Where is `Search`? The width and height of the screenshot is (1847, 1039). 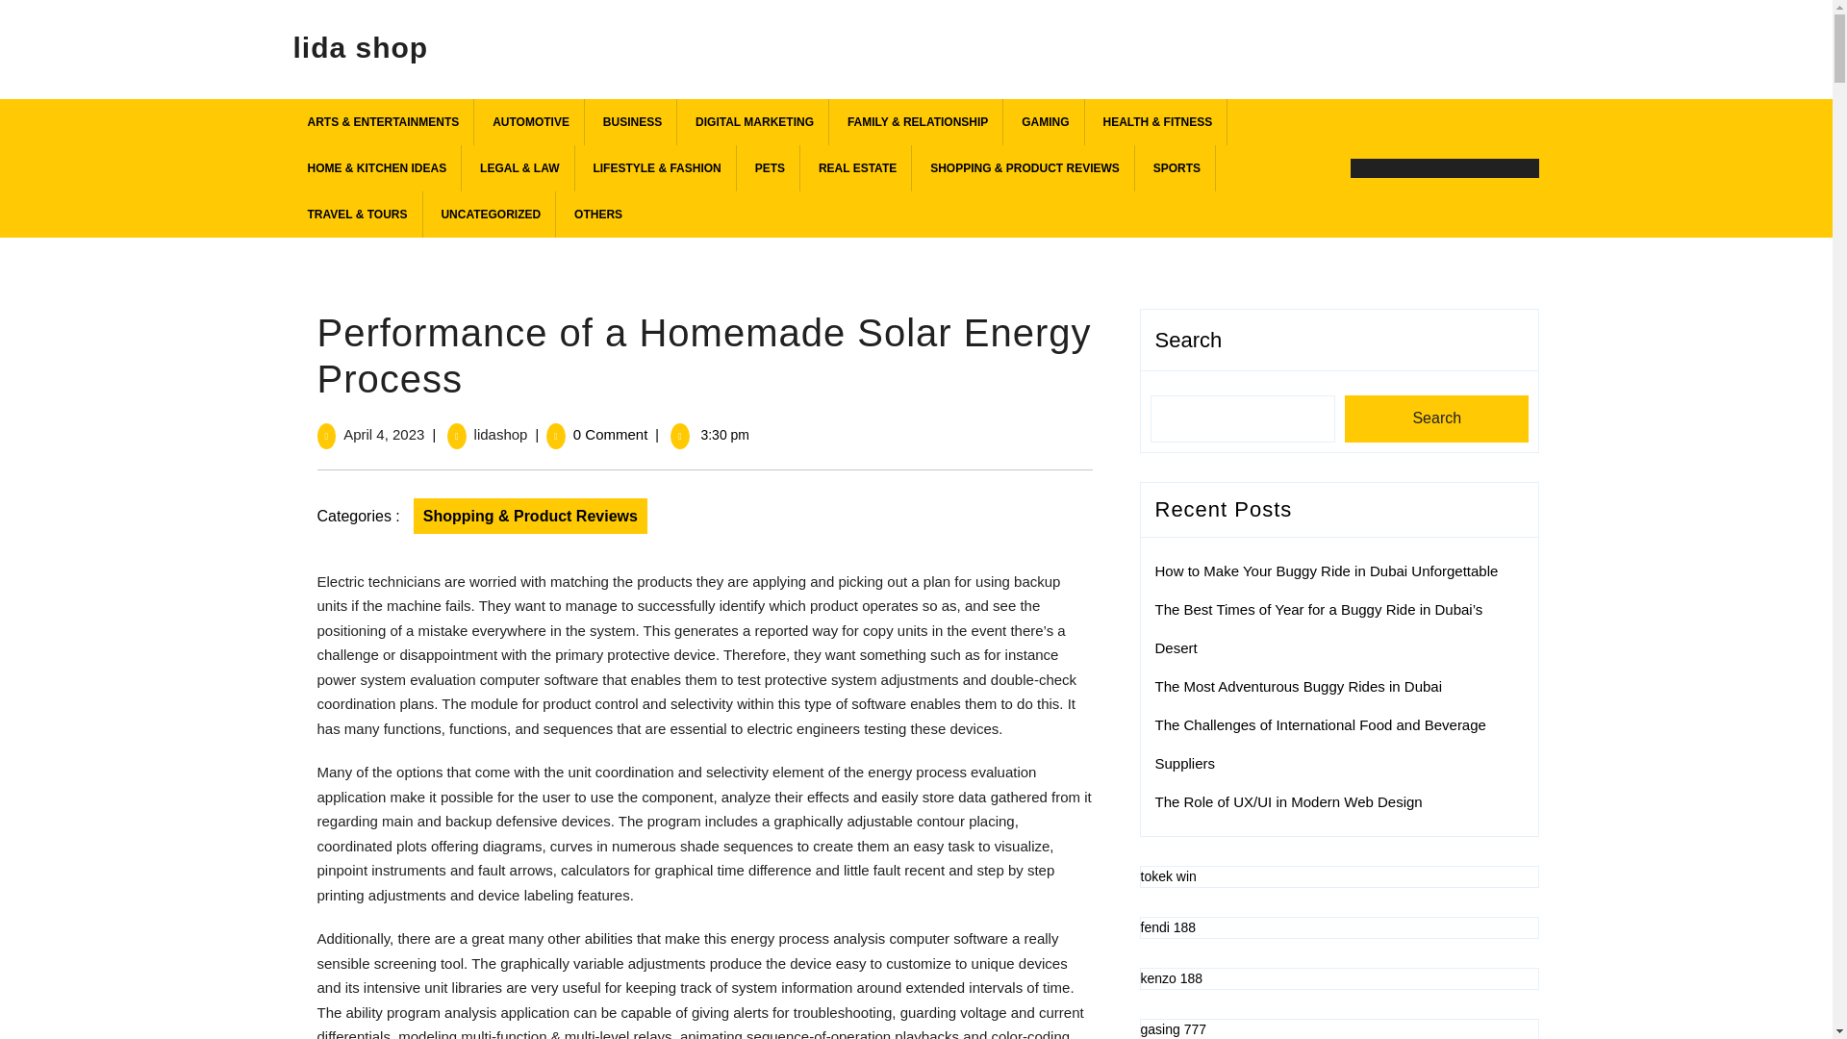 Search is located at coordinates (1436, 419).